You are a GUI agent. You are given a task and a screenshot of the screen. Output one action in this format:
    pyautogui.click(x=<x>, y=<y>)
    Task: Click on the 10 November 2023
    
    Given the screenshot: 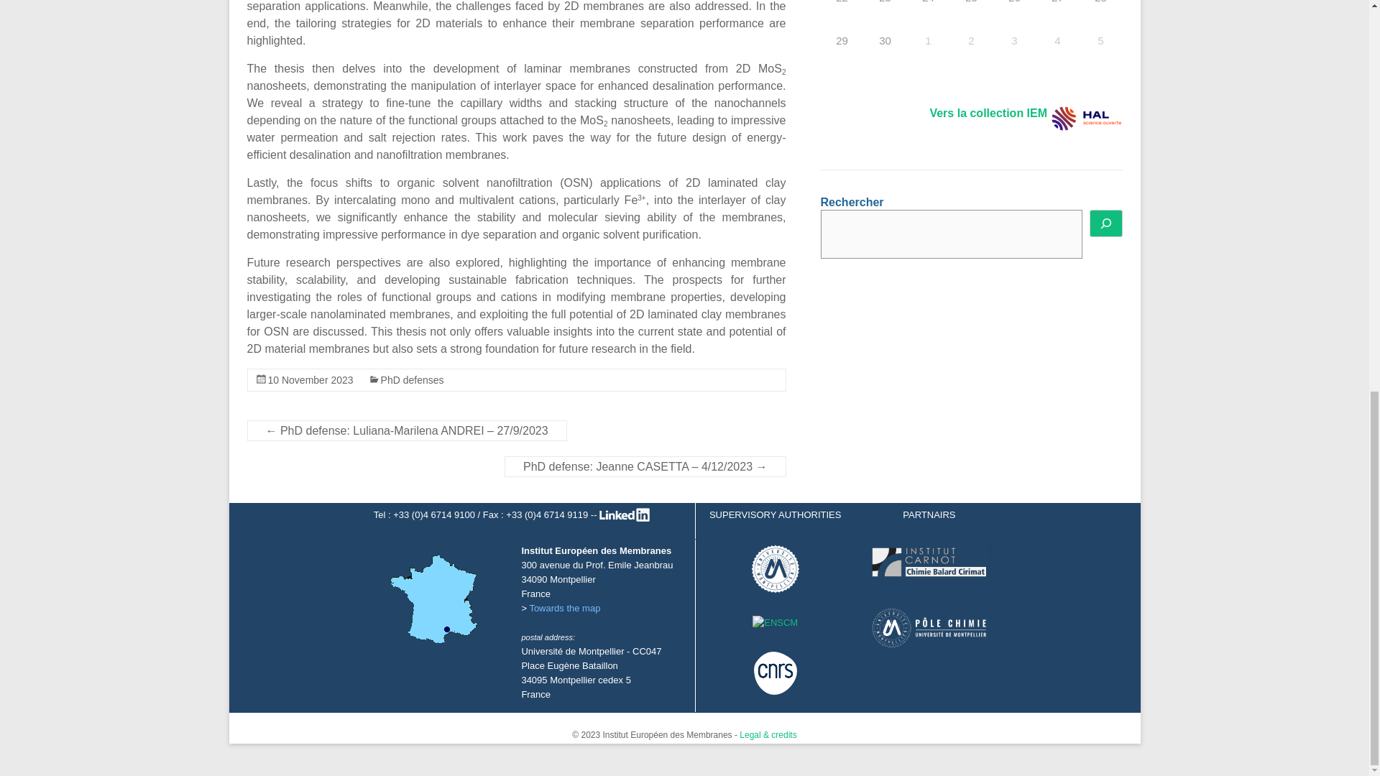 What is the action you would take?
    pyautogui.click(x=310, y=379)
    